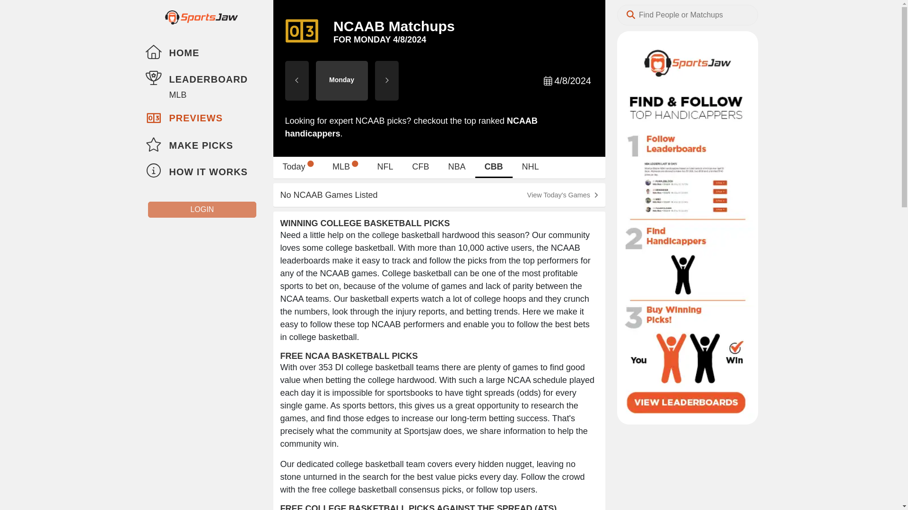  What do you see at coordinates (531, 169) in the screenshot?
I see `MLB` at bounding box center [531, 169].